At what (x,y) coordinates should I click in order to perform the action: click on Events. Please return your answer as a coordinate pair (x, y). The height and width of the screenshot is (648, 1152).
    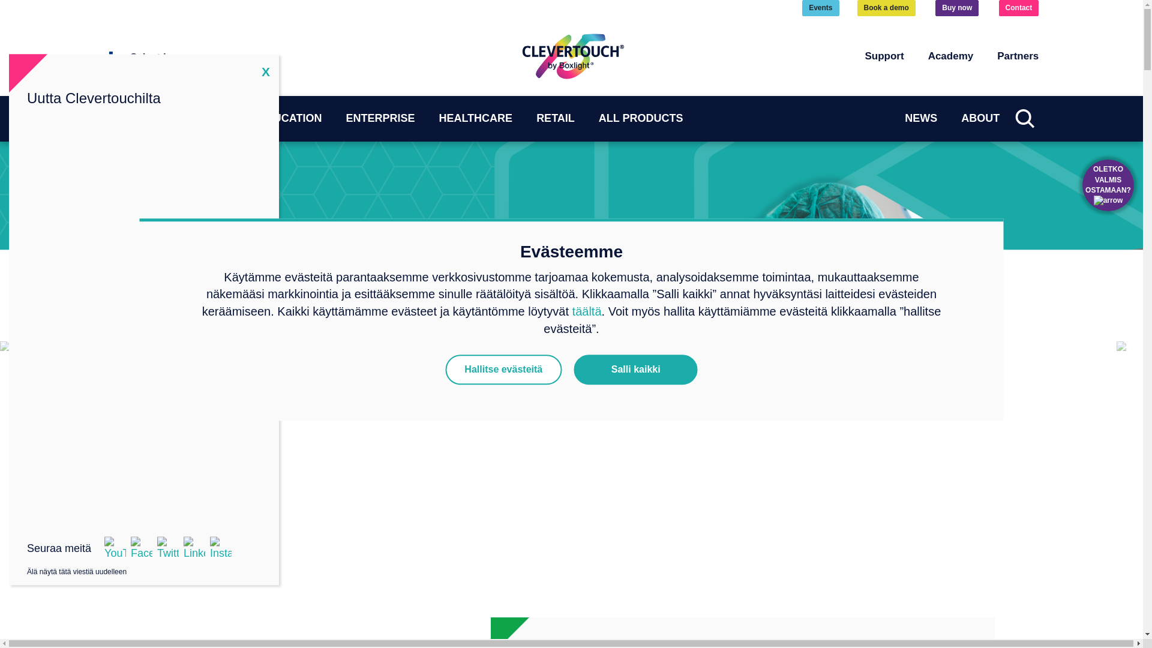
    Looking at the image, I should click on (820, 8).